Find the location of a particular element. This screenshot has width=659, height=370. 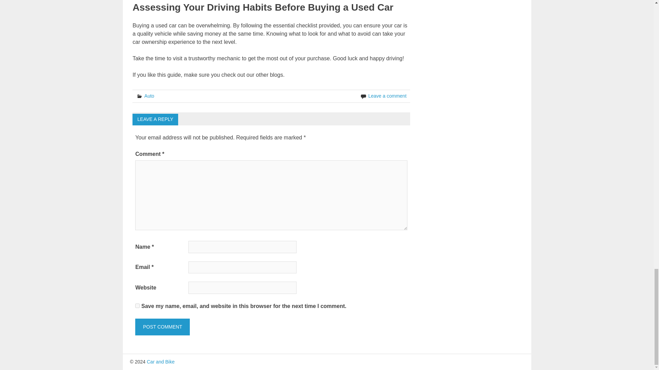

Leave a comment is located at coordinates (387, 96).